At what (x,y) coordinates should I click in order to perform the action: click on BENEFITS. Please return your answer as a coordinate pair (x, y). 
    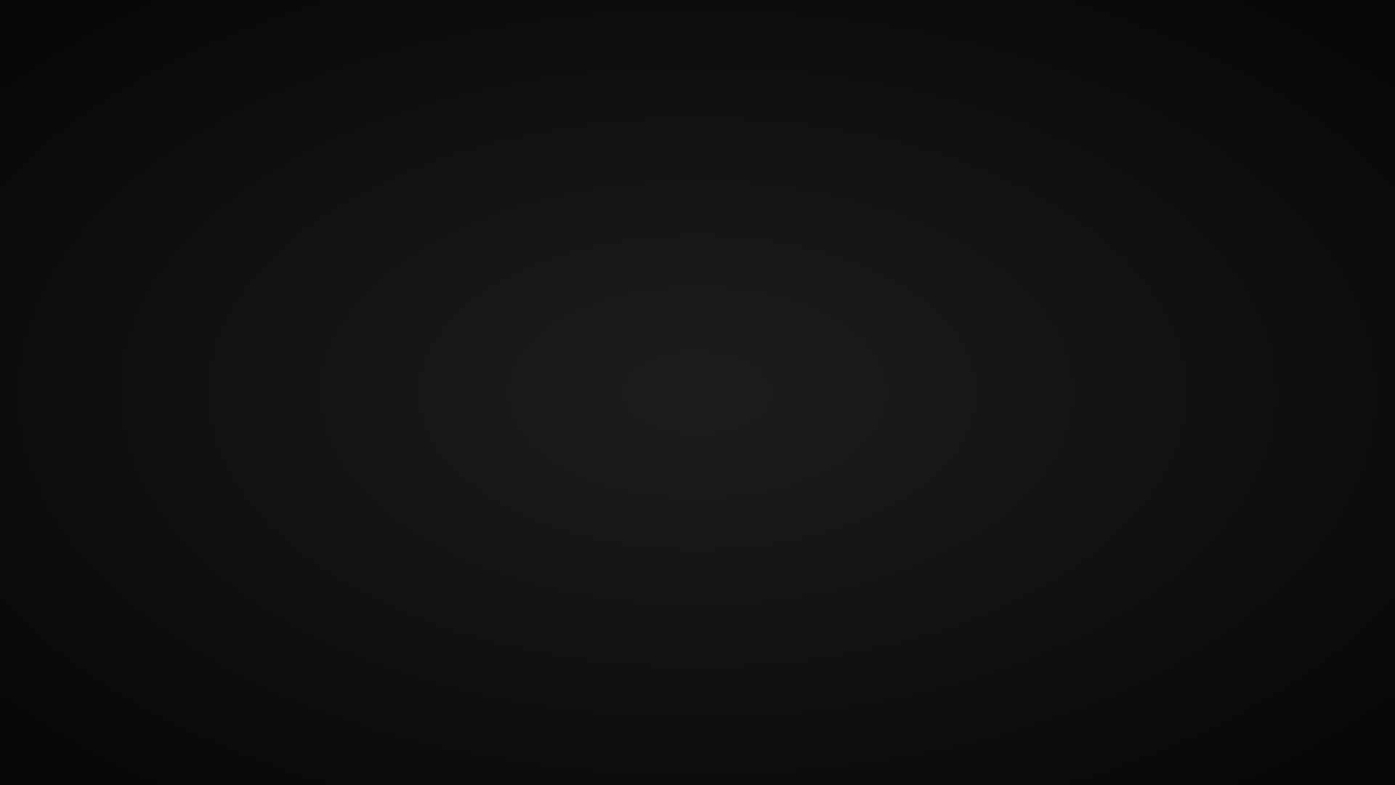
    Looking at the image, I should click on (1088, 39).